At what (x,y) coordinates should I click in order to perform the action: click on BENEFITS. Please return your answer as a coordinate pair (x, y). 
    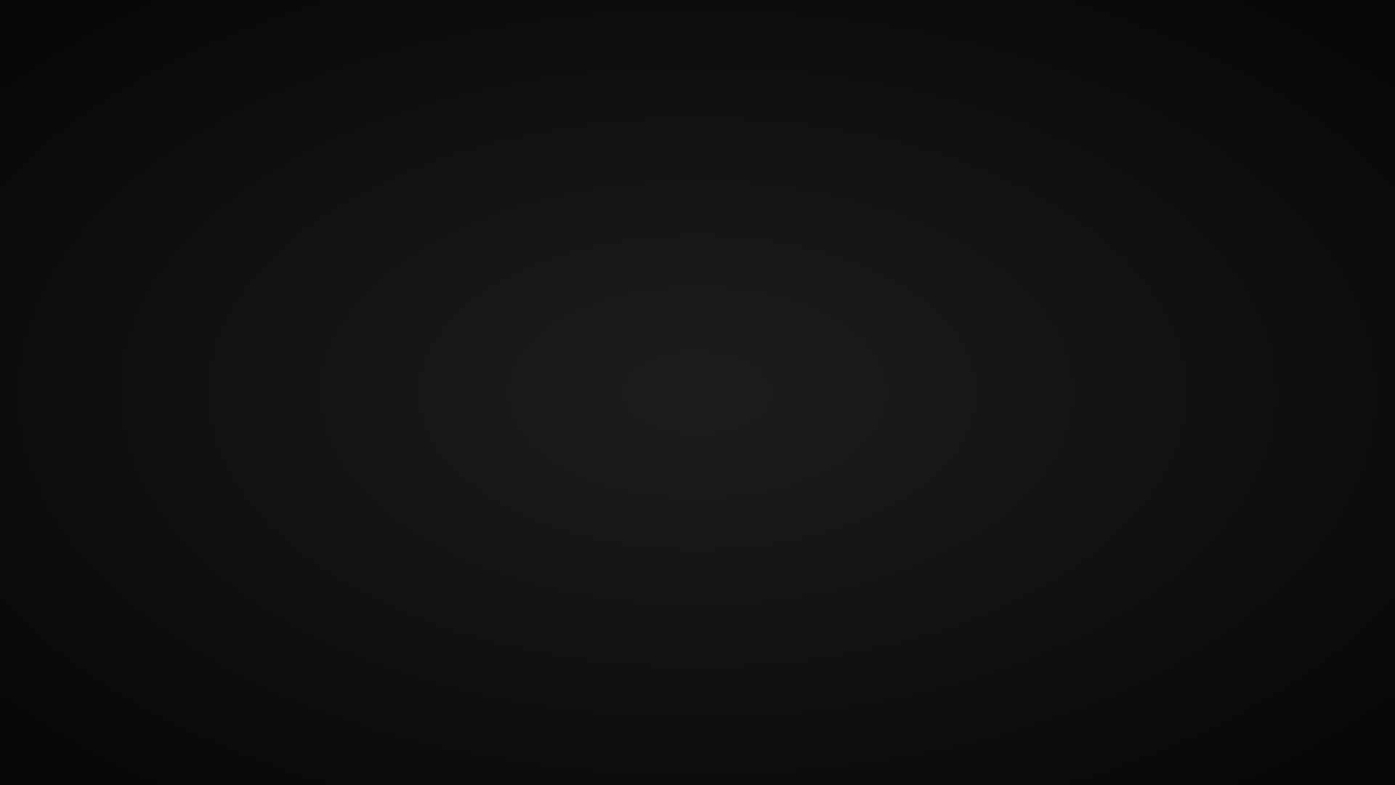
    Looking at the image, I should click on (1088, 39).